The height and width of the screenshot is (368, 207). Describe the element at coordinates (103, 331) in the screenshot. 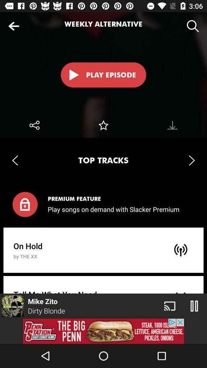

I see `advertisement page` at that location.